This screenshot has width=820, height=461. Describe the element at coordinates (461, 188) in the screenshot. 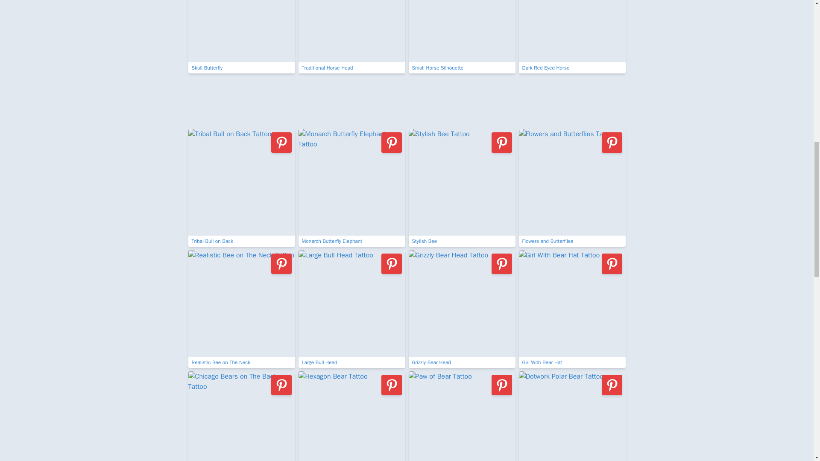

I see `Stylish Bee` at that location.